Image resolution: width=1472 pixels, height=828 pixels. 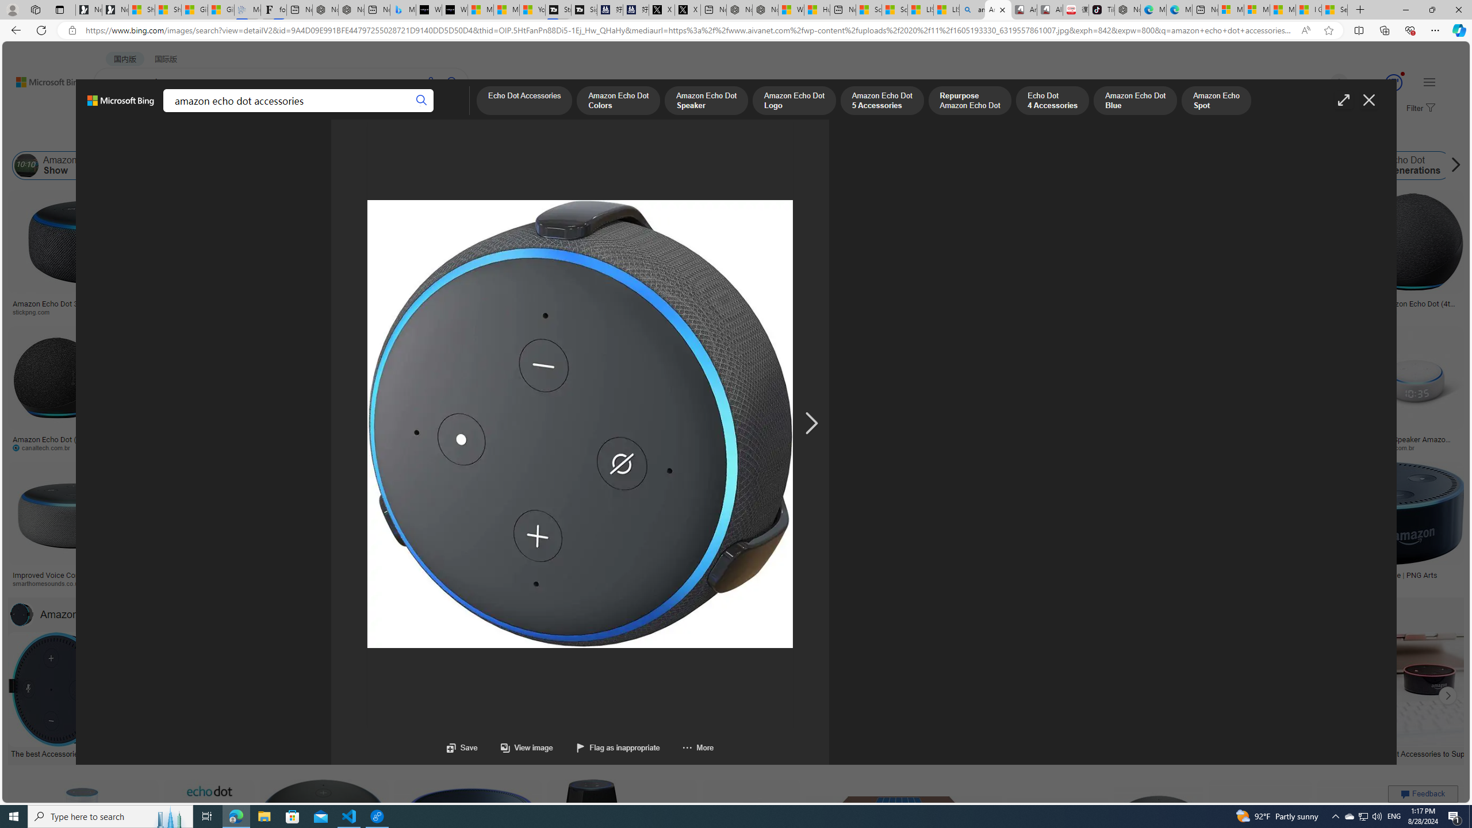 I want to click on Microsoft Bing Travel - Shangri-La Hotel Bangkok, so click(x=403, y=10).